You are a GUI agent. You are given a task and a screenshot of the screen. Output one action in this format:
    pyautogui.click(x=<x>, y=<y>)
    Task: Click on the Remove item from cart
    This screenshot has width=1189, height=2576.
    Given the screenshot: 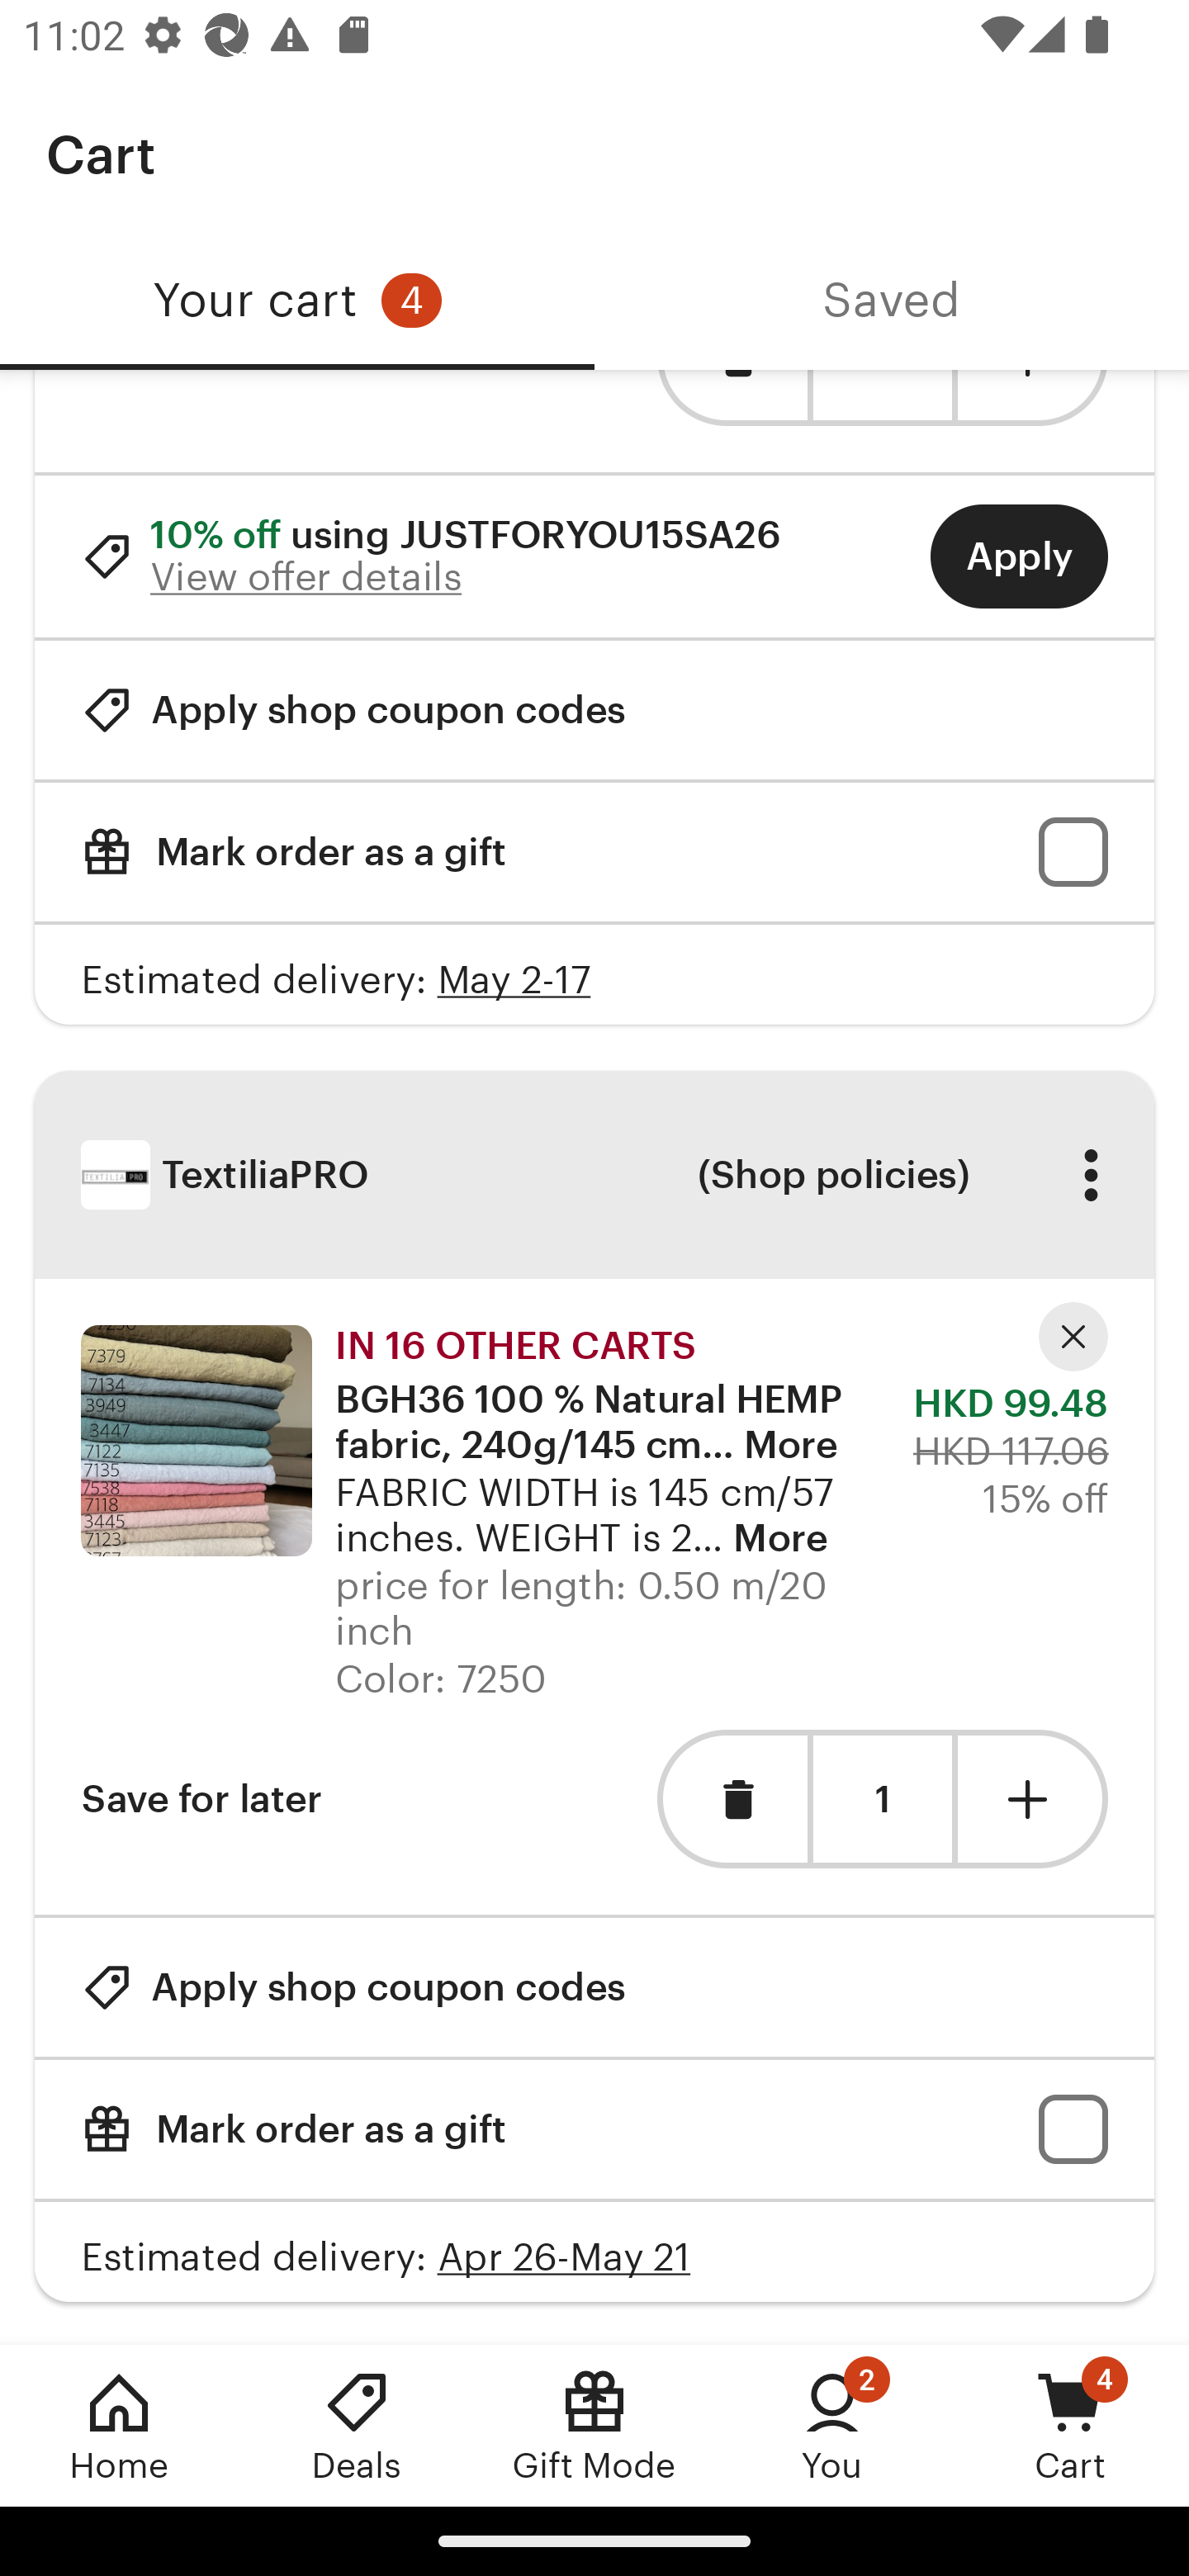 What is the action you would take?
    pyautogui.click(x=732, y=1798)
    